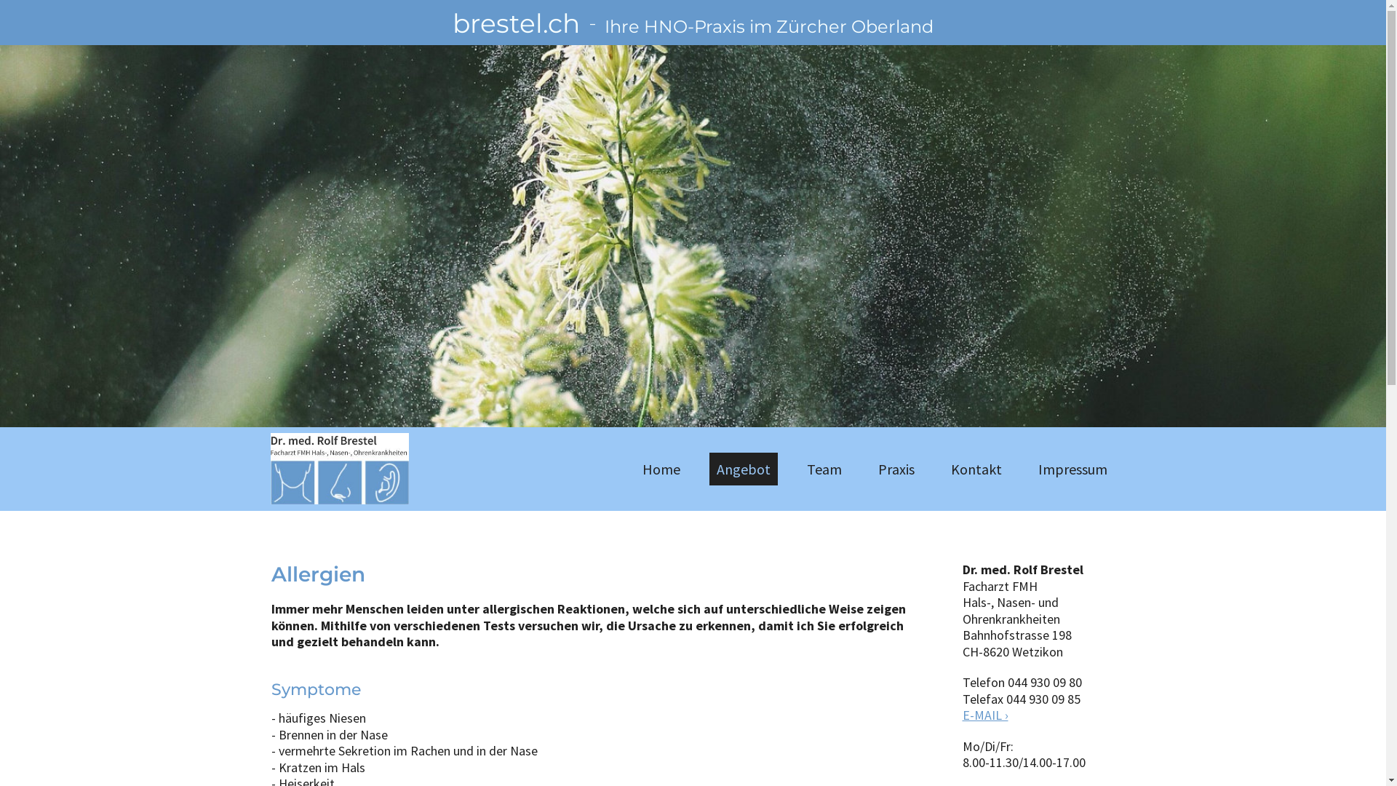 This screenshot has height=786, width=1397. Describe the element at coordinates (896, 469) in the screenshot. I see `Praxis` at that location.